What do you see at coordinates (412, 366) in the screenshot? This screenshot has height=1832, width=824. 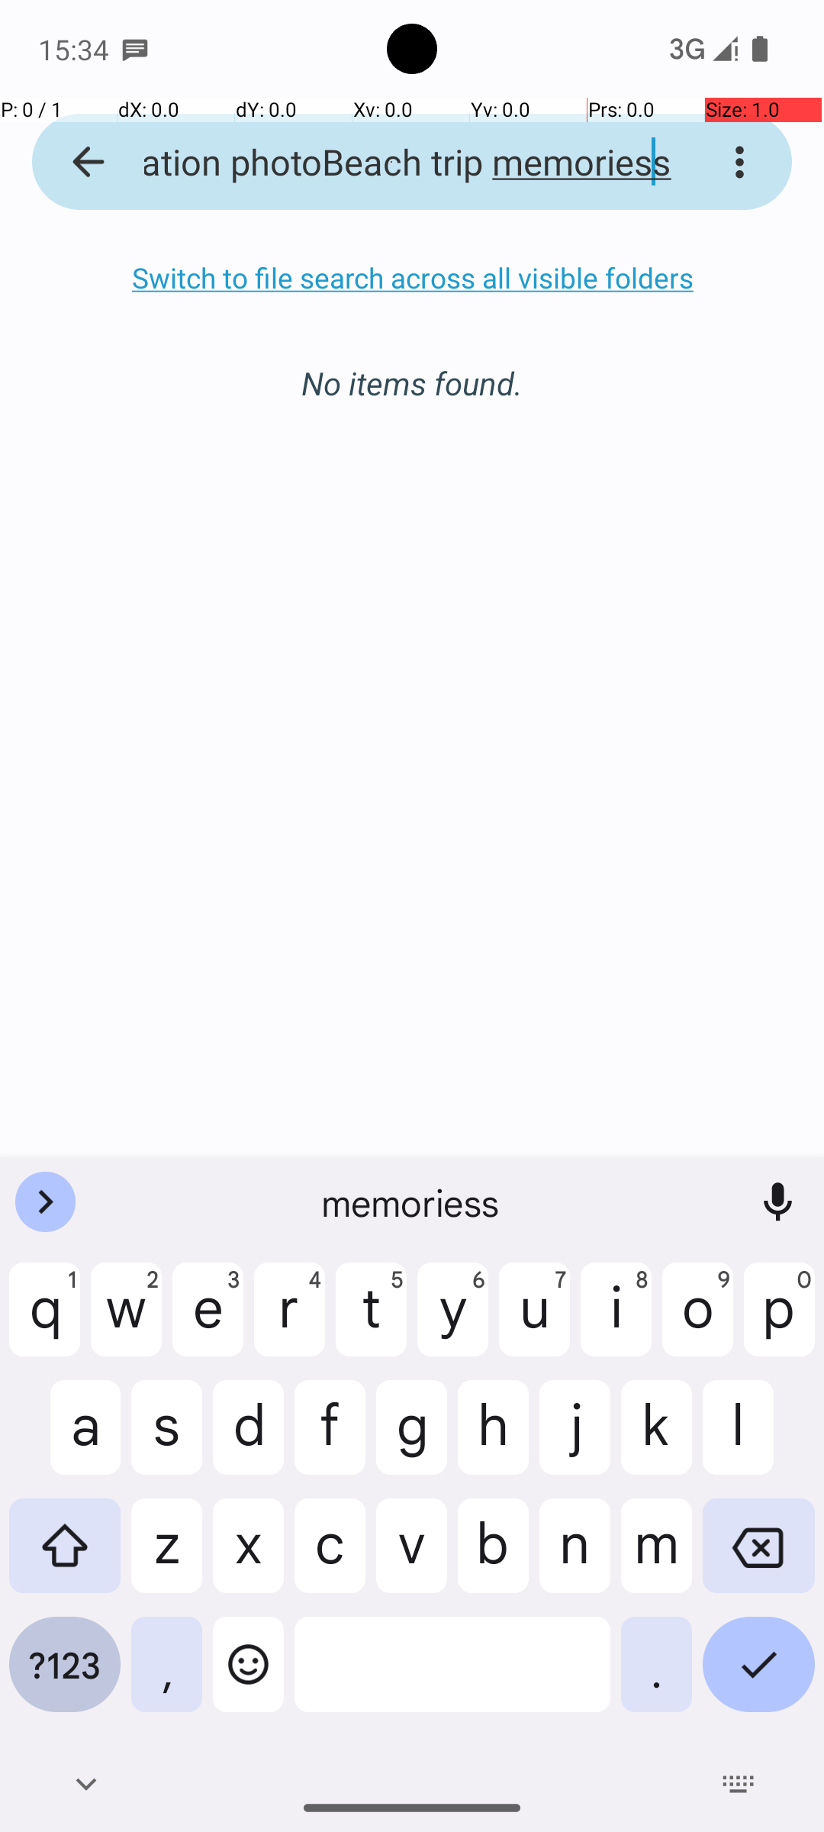 I see `No items found.` at bounding box center [412, 366].